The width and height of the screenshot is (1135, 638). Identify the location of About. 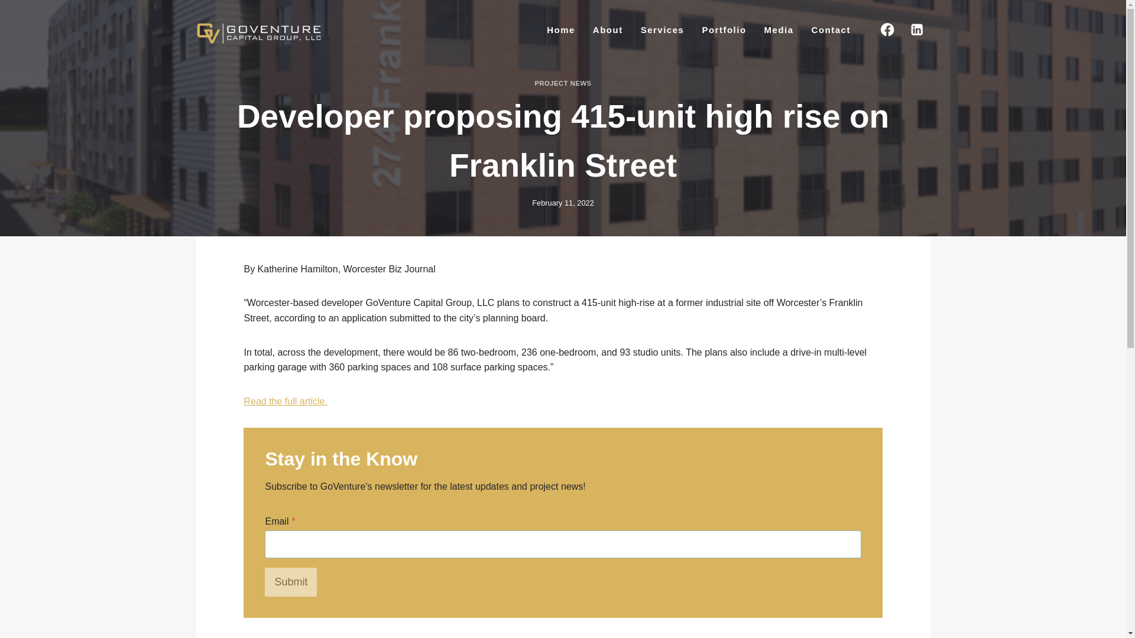
(608, 30).